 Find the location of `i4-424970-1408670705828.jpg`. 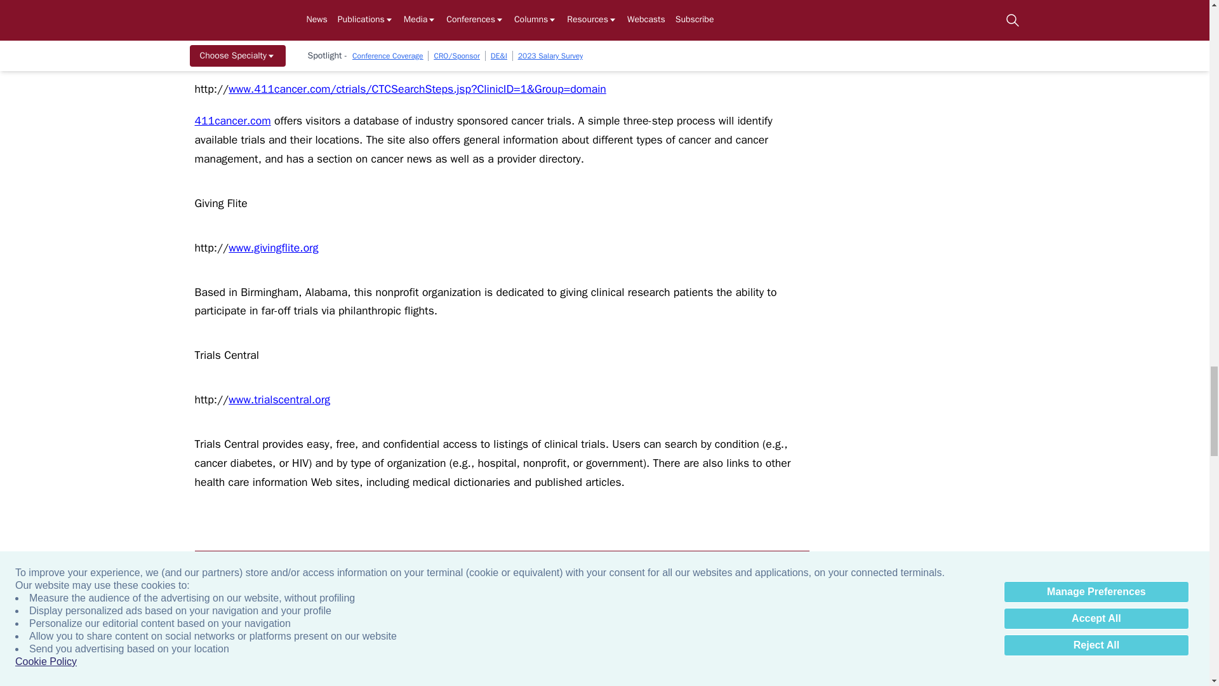

i4-424970-1408670705828.jpg is located at coordinates (456, 652).